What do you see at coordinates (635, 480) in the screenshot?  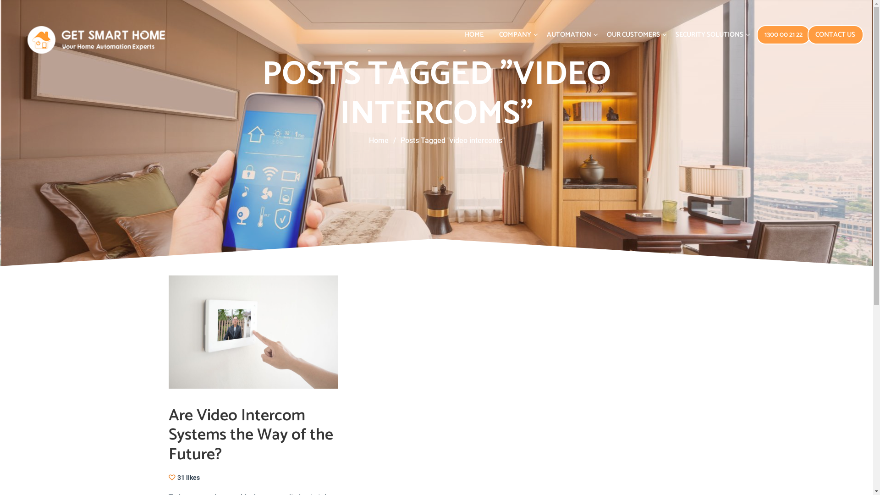 I see `Instagram` at bounding box center [635, 480].